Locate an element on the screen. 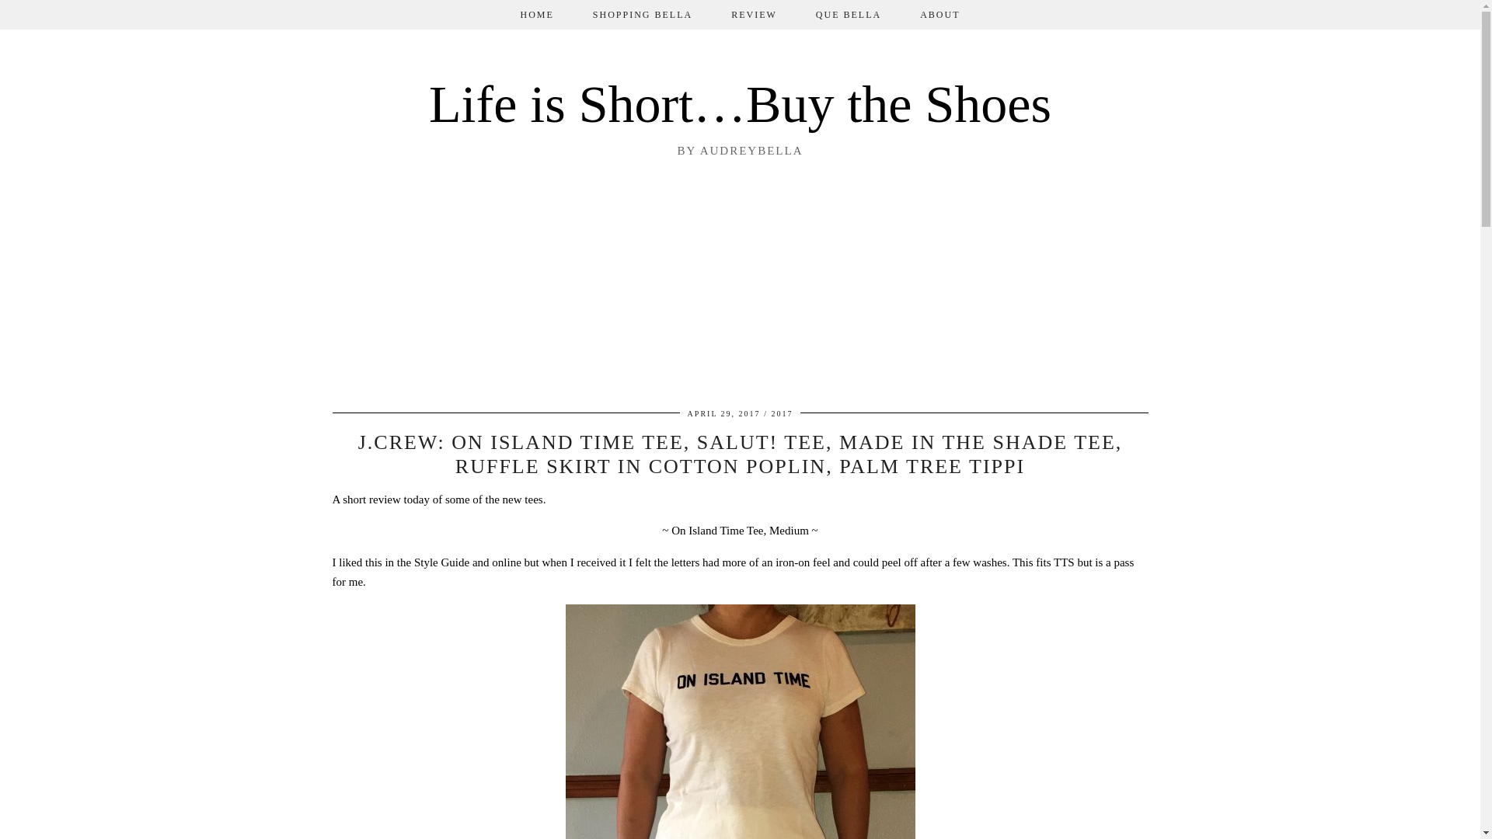 Image resolution: width=1492 pixels, height=839 pixels. QUE BELLA is located at coordinates (849, 14).